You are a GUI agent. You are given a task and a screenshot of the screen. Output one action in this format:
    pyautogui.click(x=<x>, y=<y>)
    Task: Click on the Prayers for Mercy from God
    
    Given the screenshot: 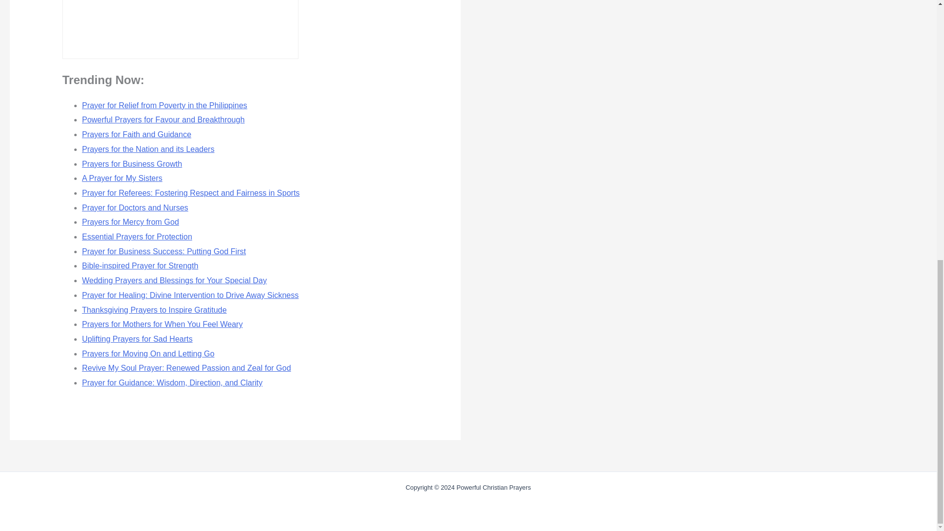 What is the action you would take?
    pyautogui.click(x=131, y=222)
    